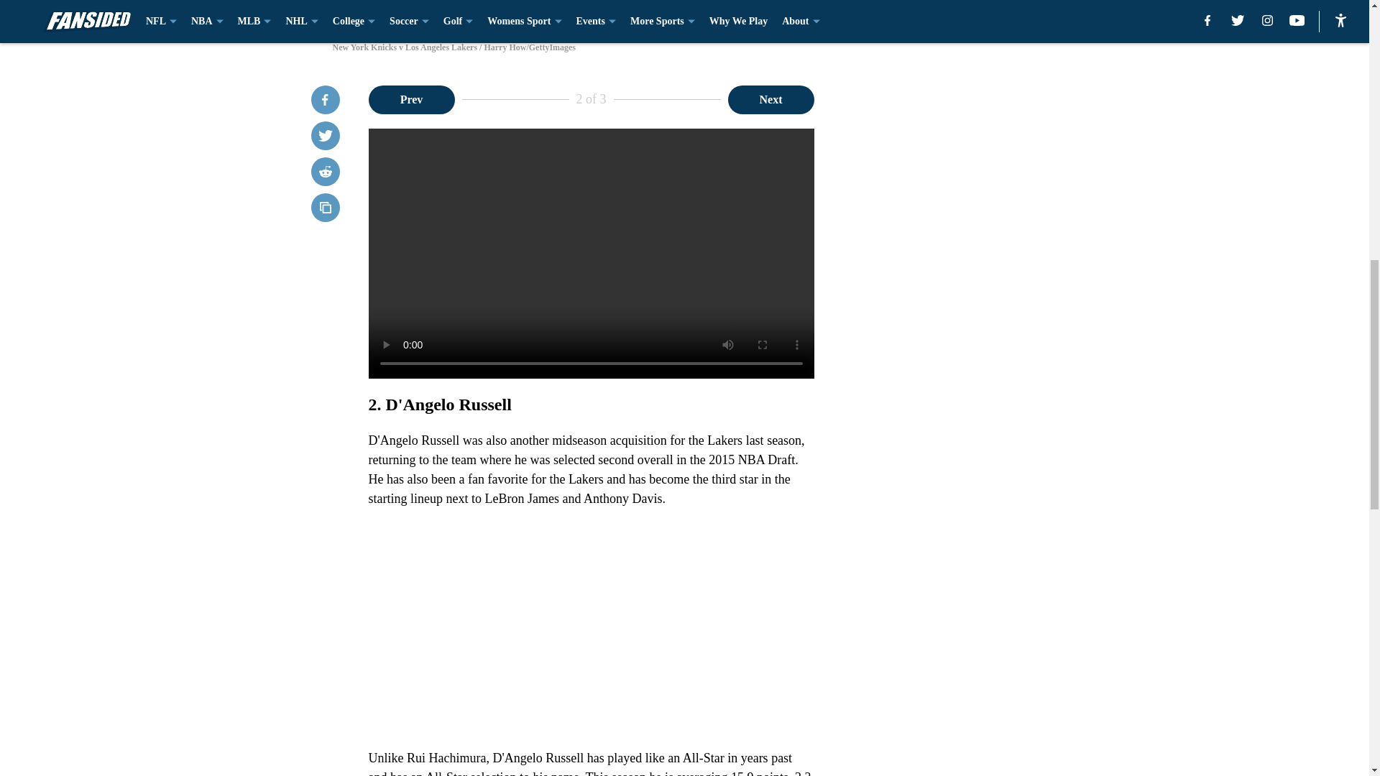  What do you see at coordinates (684, 13) in the screenshot?
I see `New York Knicks v Los Angeles Lakers` at bounding box center [684, 13].